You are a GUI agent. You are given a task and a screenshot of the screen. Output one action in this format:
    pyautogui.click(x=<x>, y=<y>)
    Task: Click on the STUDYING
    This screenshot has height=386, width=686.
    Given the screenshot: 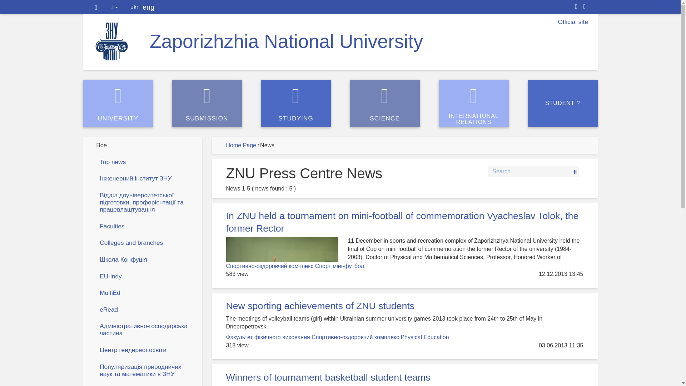 What is the action you would take?
    pyautogui.click(x=207, y=103)
    